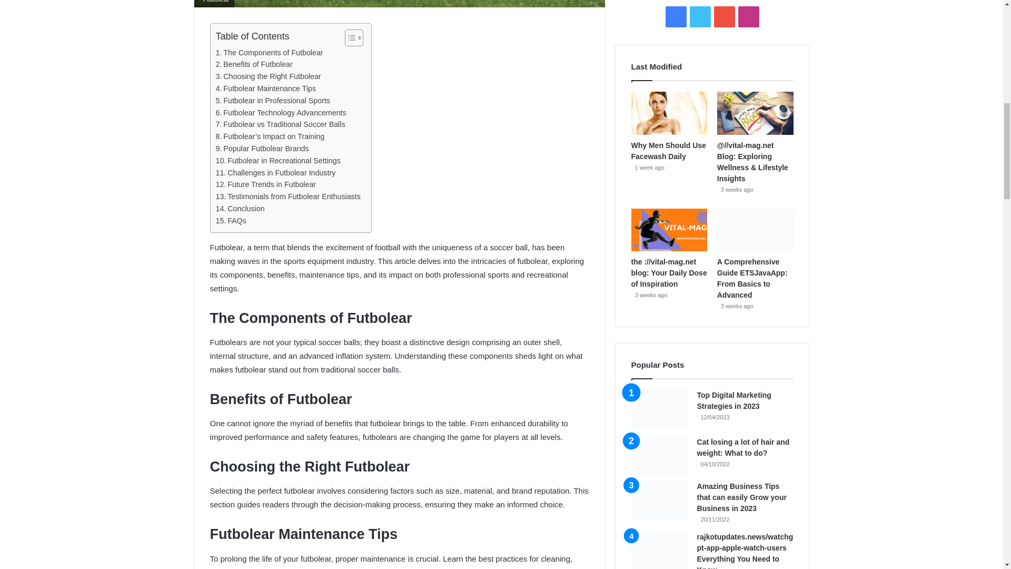  I want to click on Benefits of Futbolear, so click(254, 64).